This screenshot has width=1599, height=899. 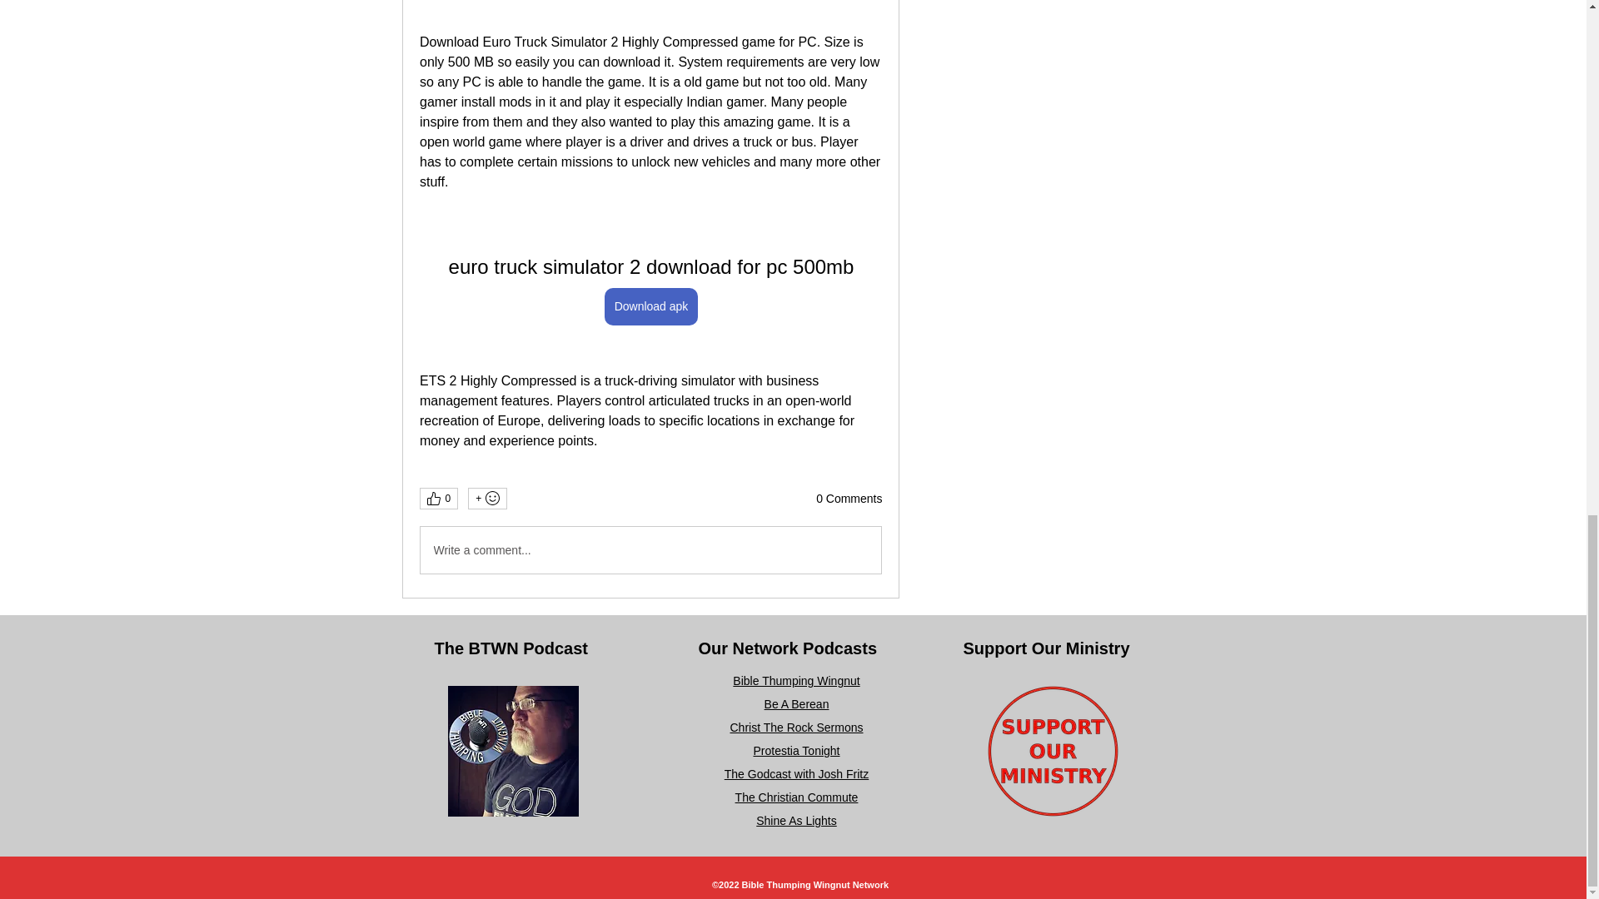 I want to click on Download apk, so click(x=650, y=306).